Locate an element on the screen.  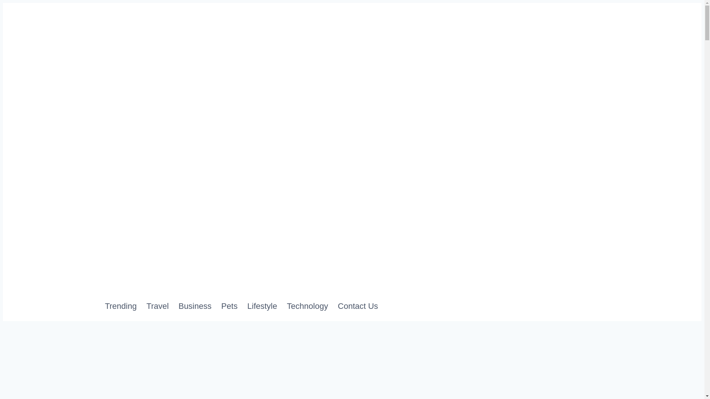
Pets is located at coordinates (234, 306).